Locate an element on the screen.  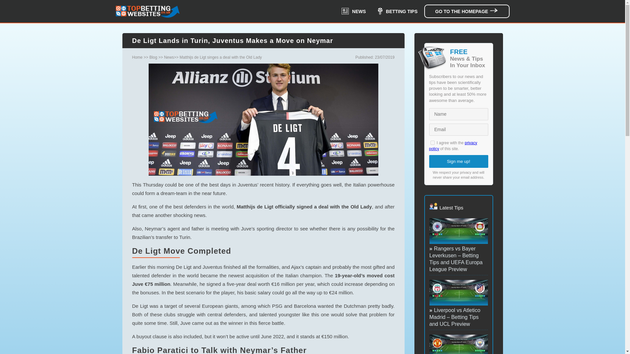
on is located at coordinates (432, 142).